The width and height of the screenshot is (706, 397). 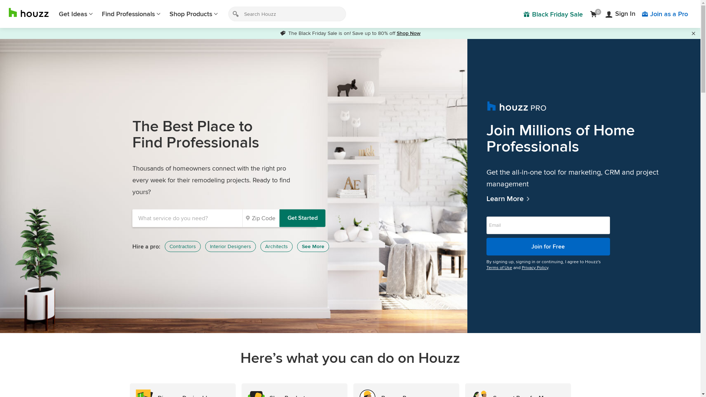 What do you see at coordinates (408, 33) in the screenshot?
I see `Shop Now` at bounding box center [408, 33].